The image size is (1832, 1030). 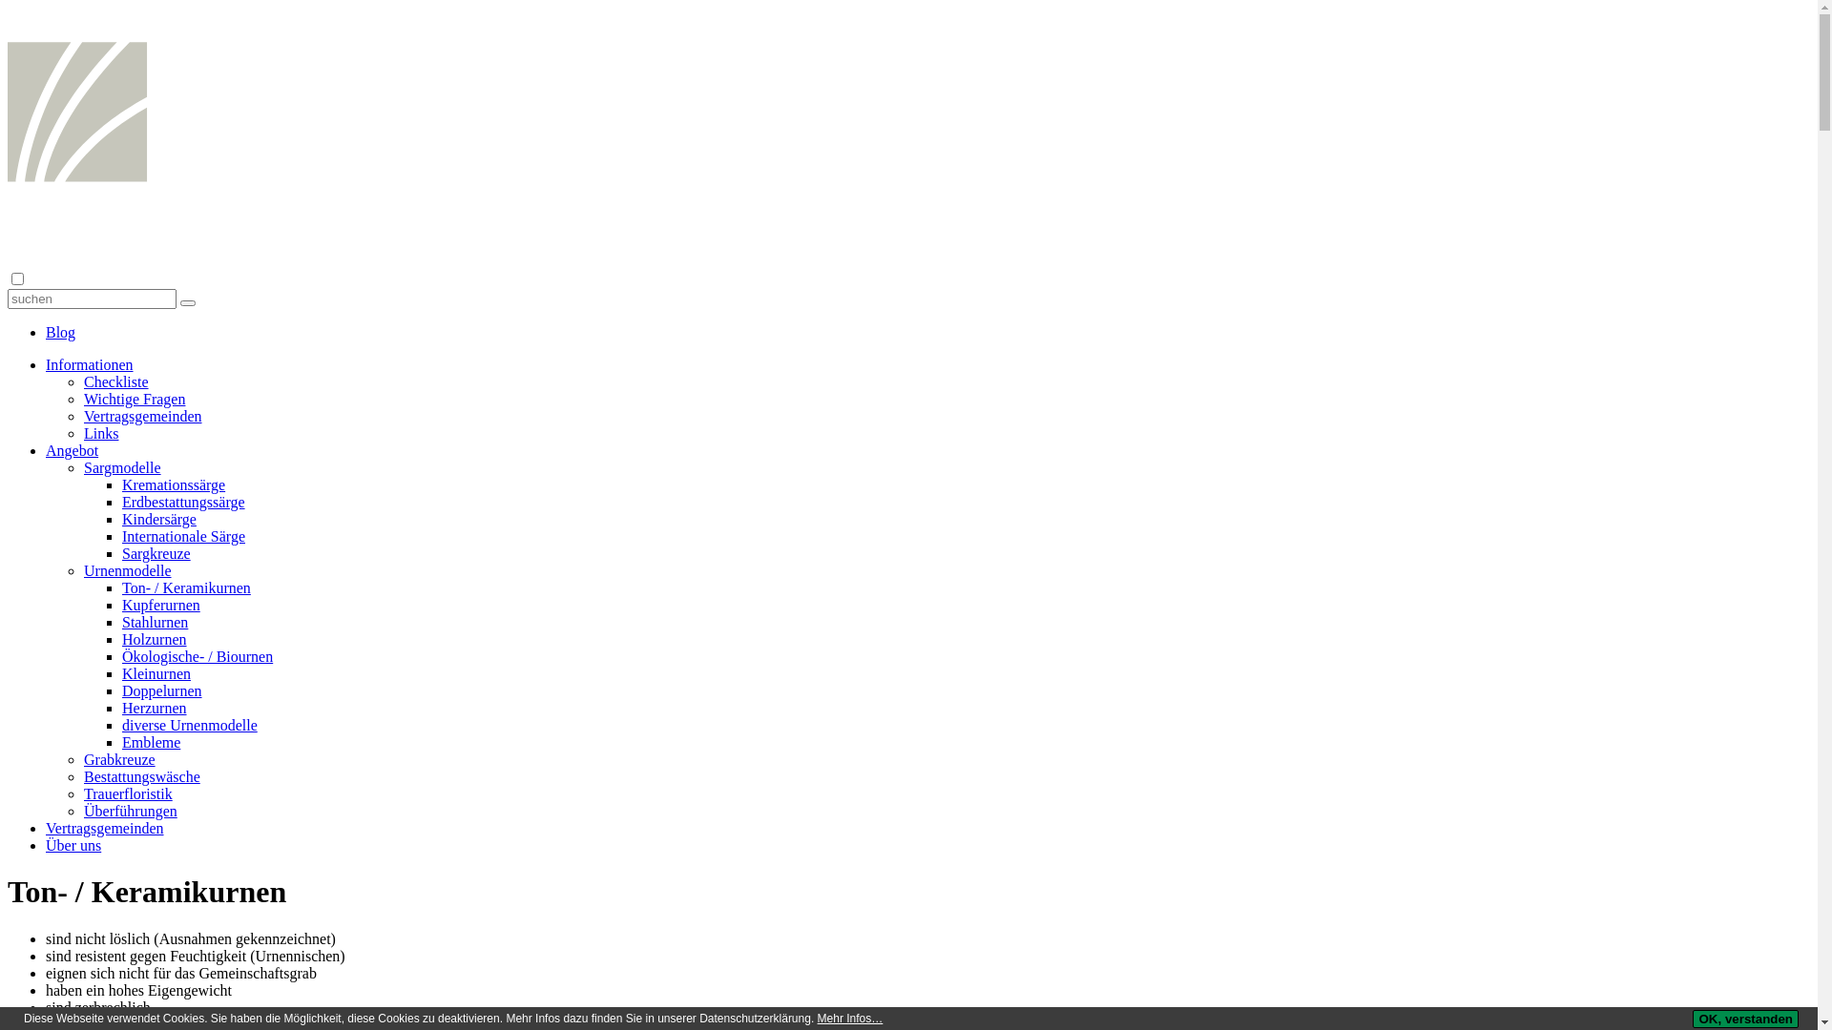 What do you see at coordinates (122, 467) in the screenshot?
I see `Sargmodelle` at bounding box center [122, 467].